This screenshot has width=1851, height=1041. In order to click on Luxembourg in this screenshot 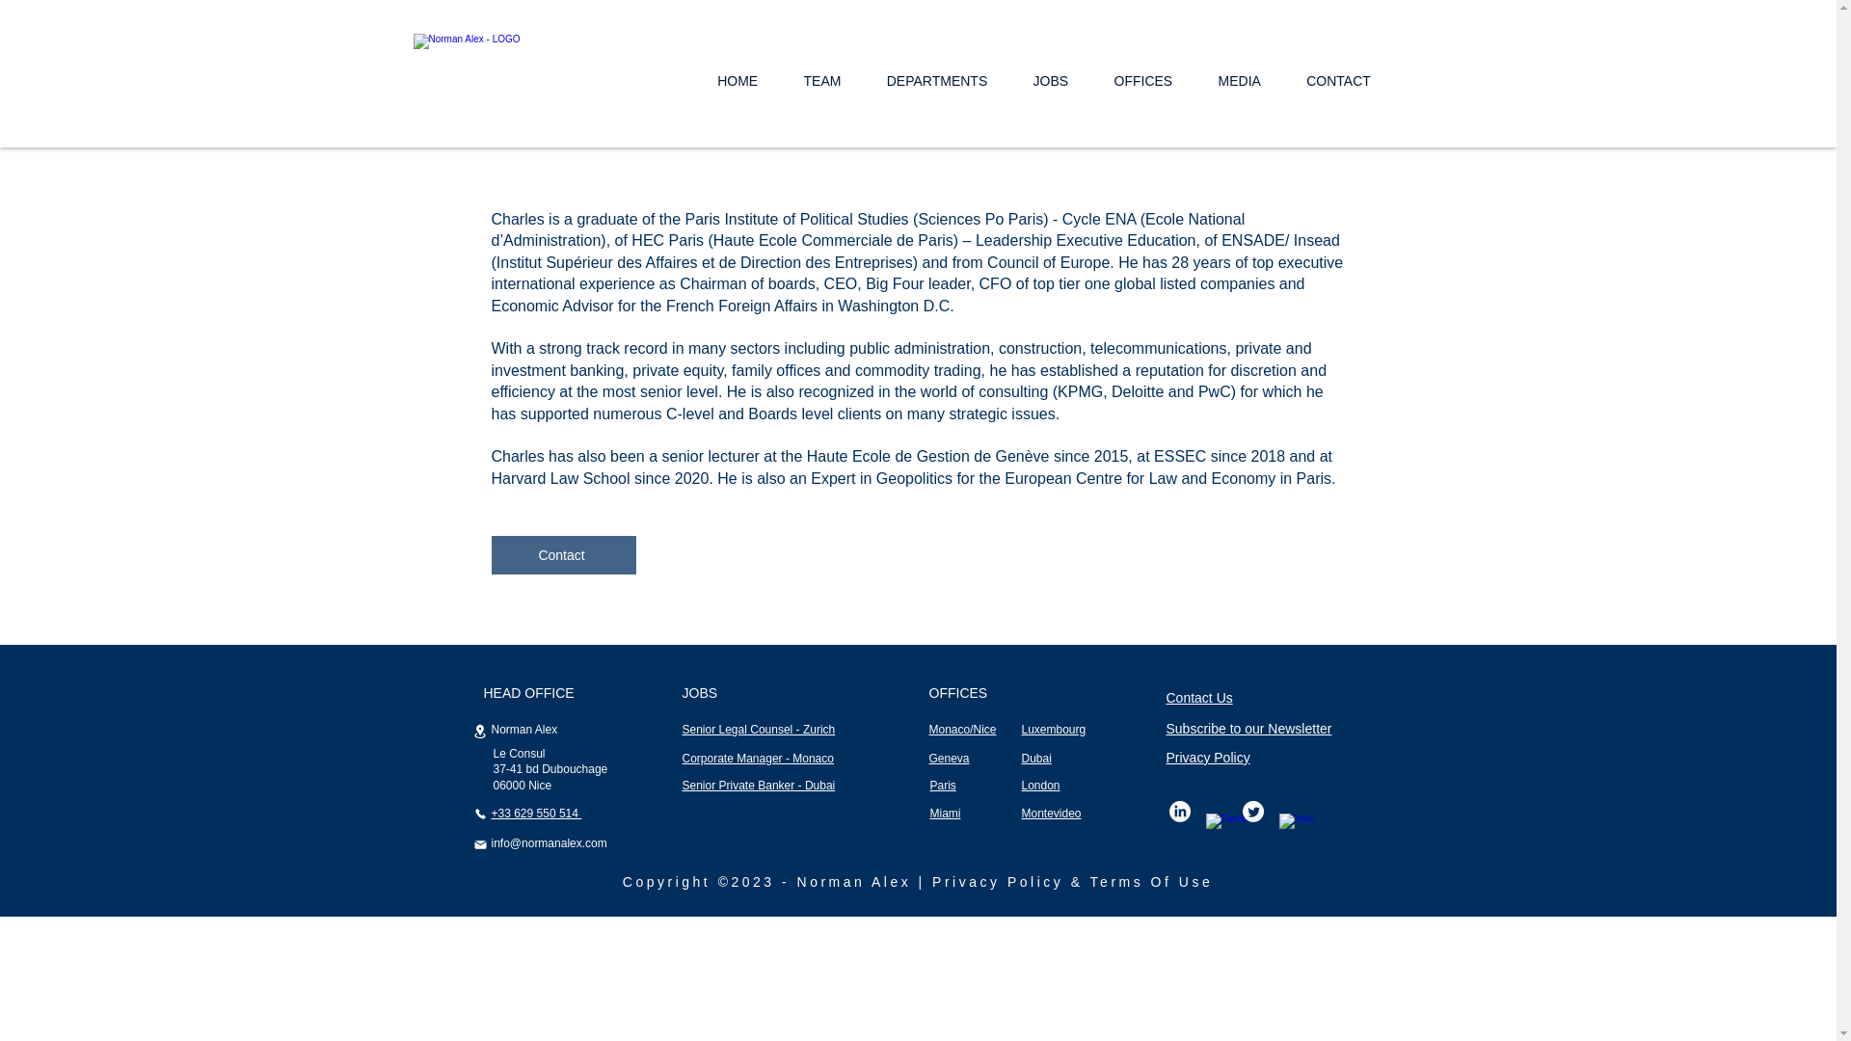, I will do `click(1054, 729)`.